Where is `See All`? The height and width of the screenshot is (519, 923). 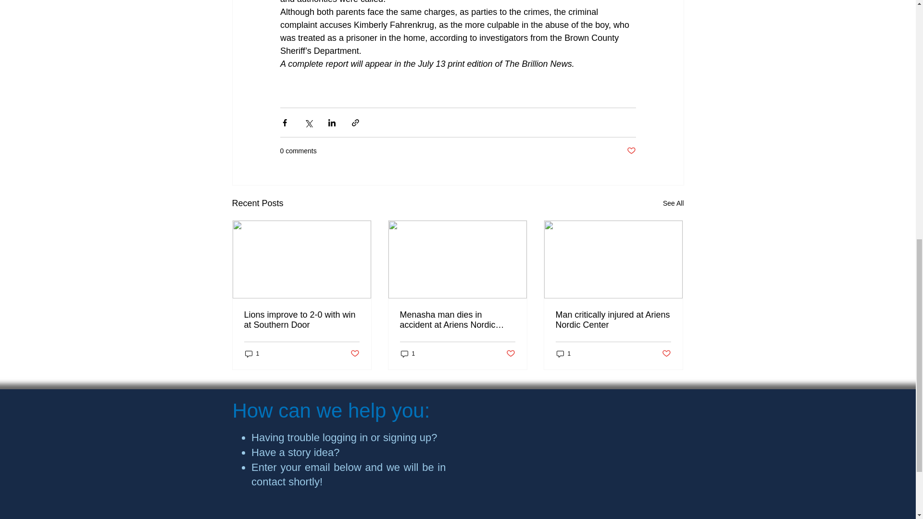
See All is located at coordinates (673, 204).